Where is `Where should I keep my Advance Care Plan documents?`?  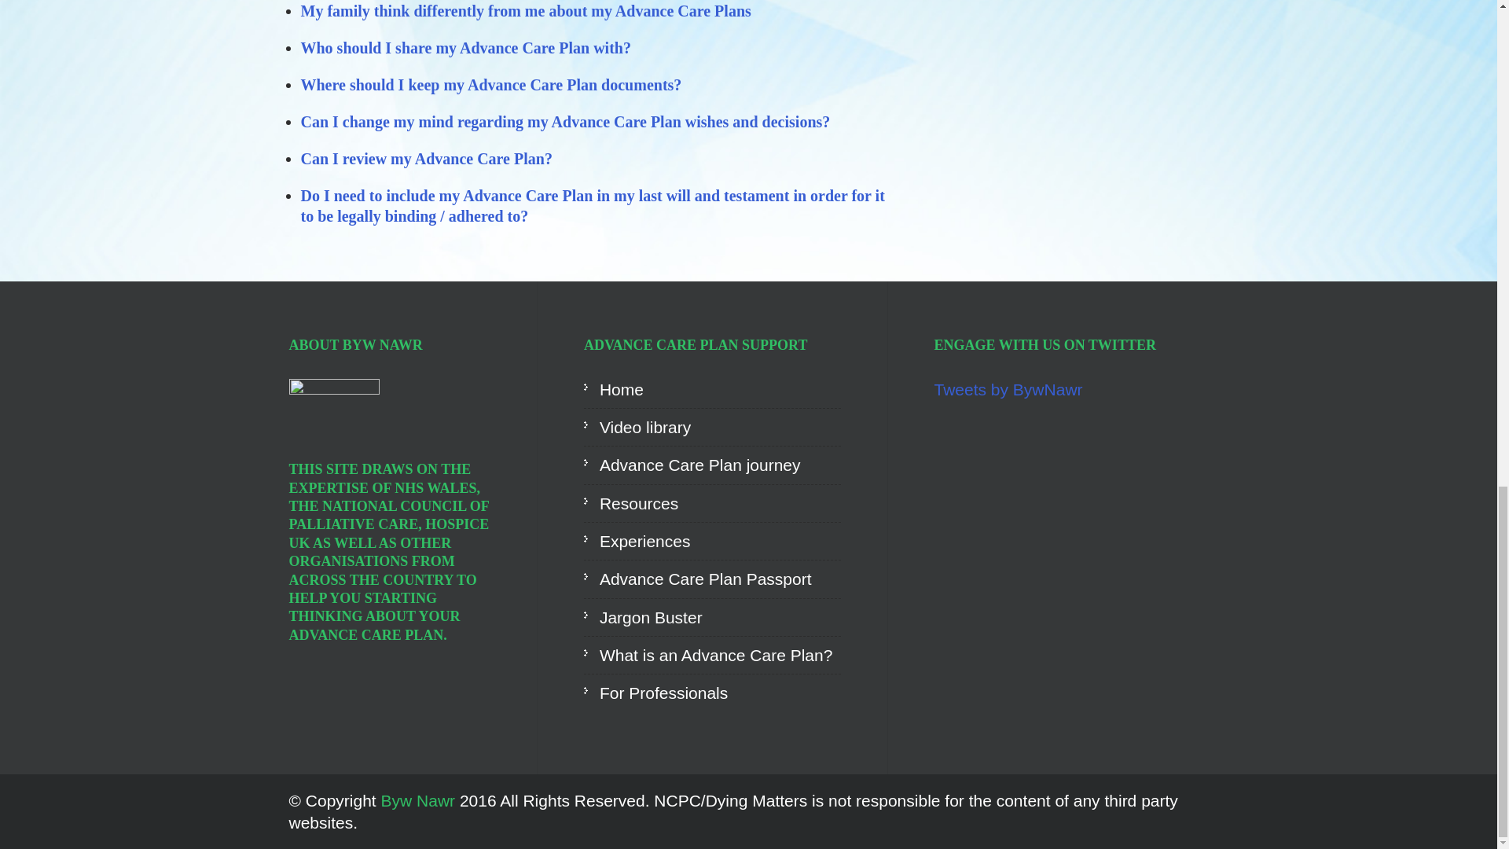 Where should I keep my Advance Care Plan documents? is located at coordinates (490, 85).